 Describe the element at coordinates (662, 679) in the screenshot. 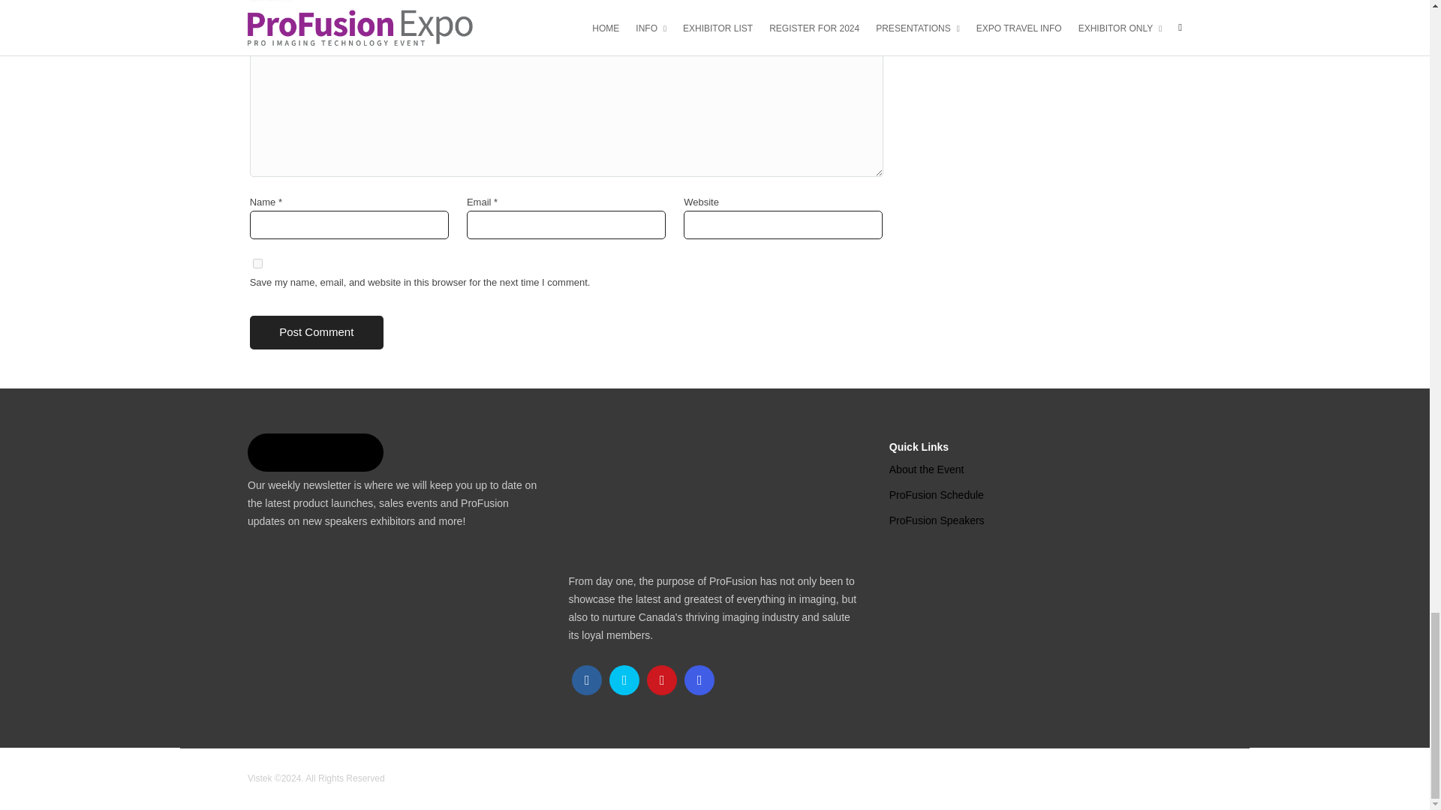

I see `Youtube` at that location.